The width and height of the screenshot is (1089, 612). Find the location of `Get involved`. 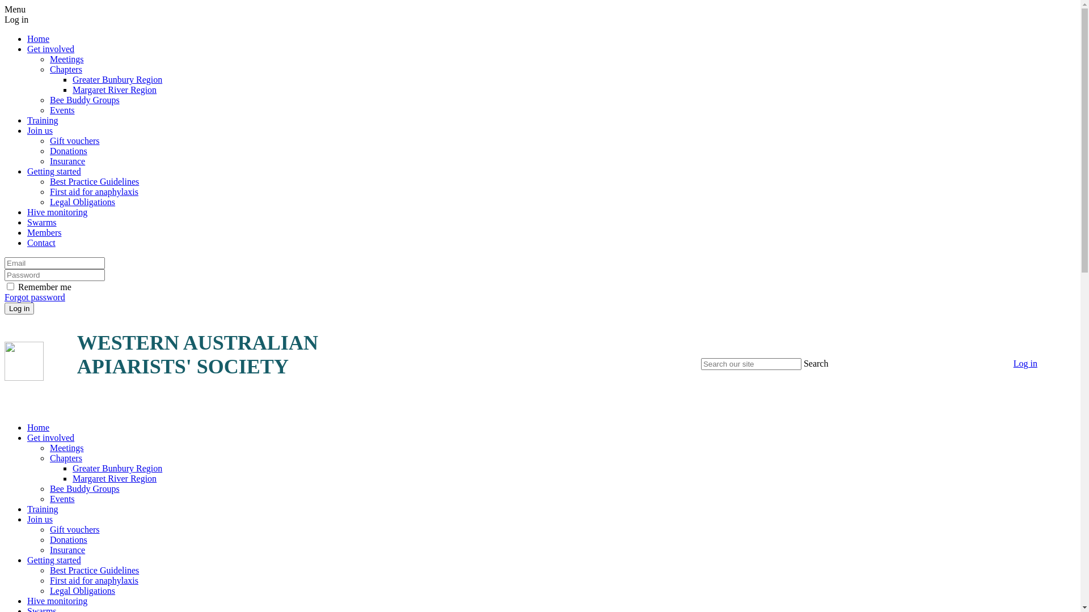

Get involved is located at coordinates (51, 437).